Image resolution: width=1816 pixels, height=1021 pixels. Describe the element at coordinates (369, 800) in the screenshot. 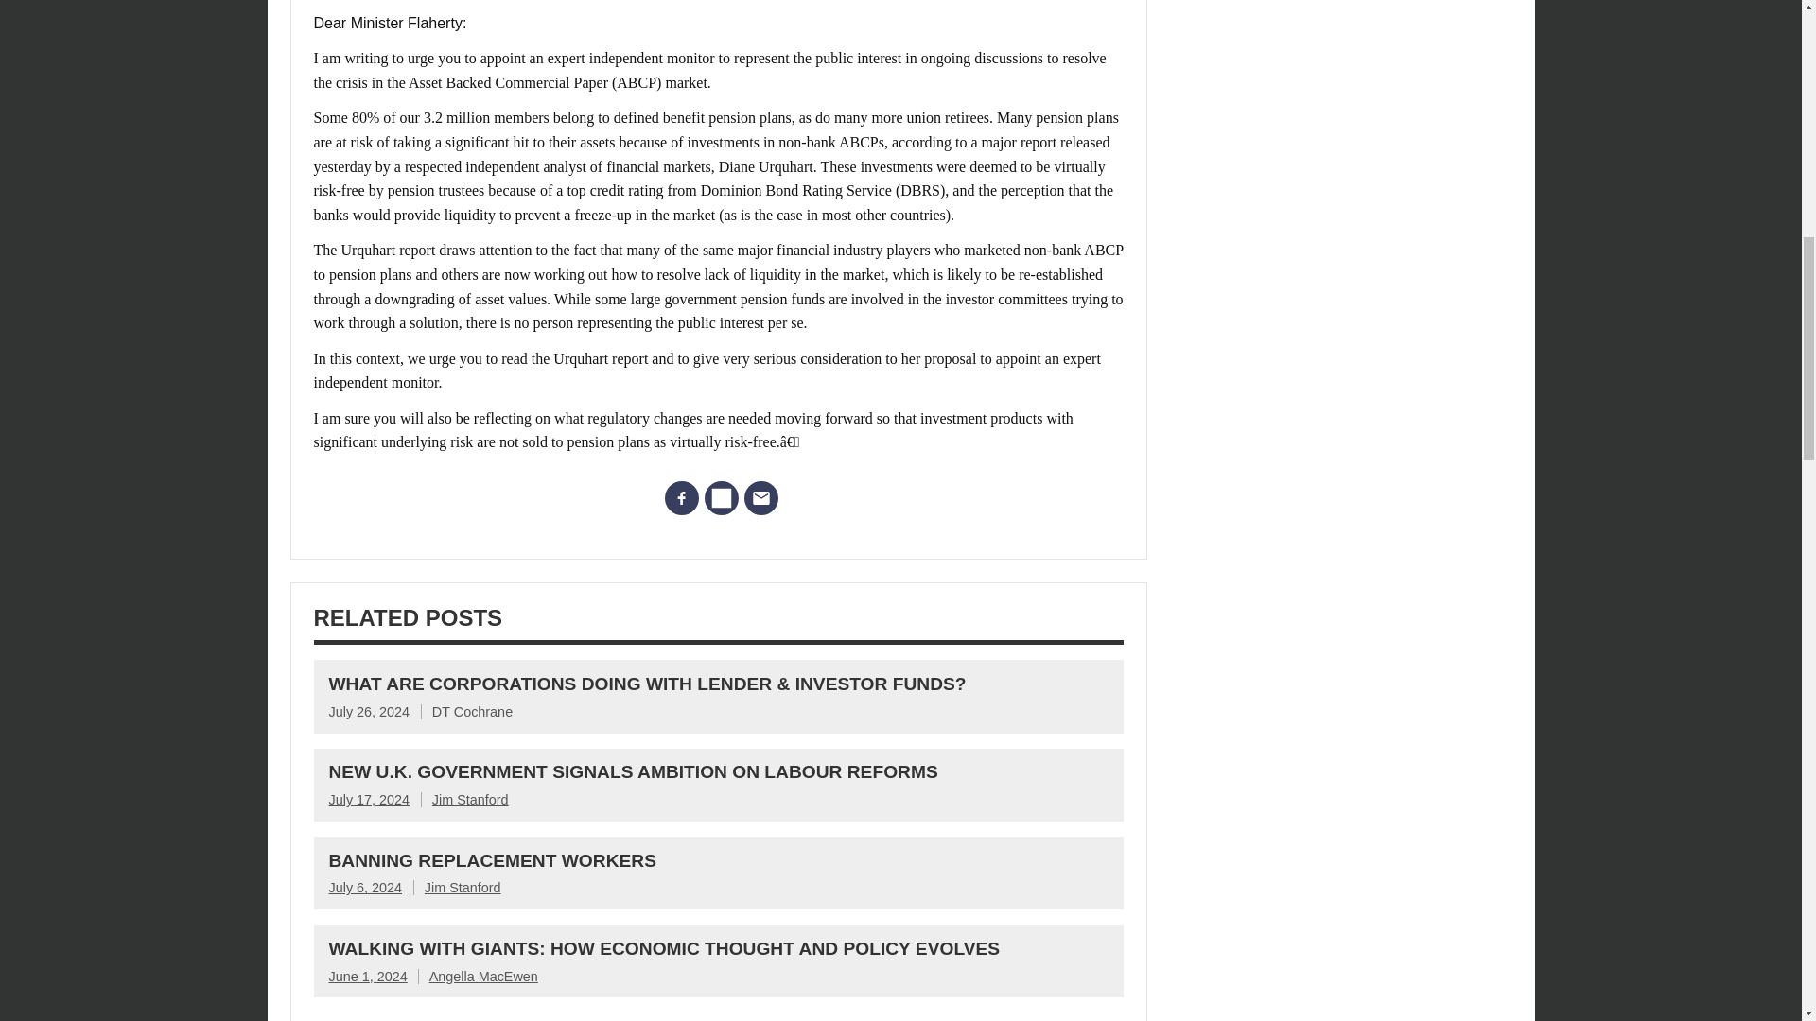

I see `July 17, 2024` at that location.